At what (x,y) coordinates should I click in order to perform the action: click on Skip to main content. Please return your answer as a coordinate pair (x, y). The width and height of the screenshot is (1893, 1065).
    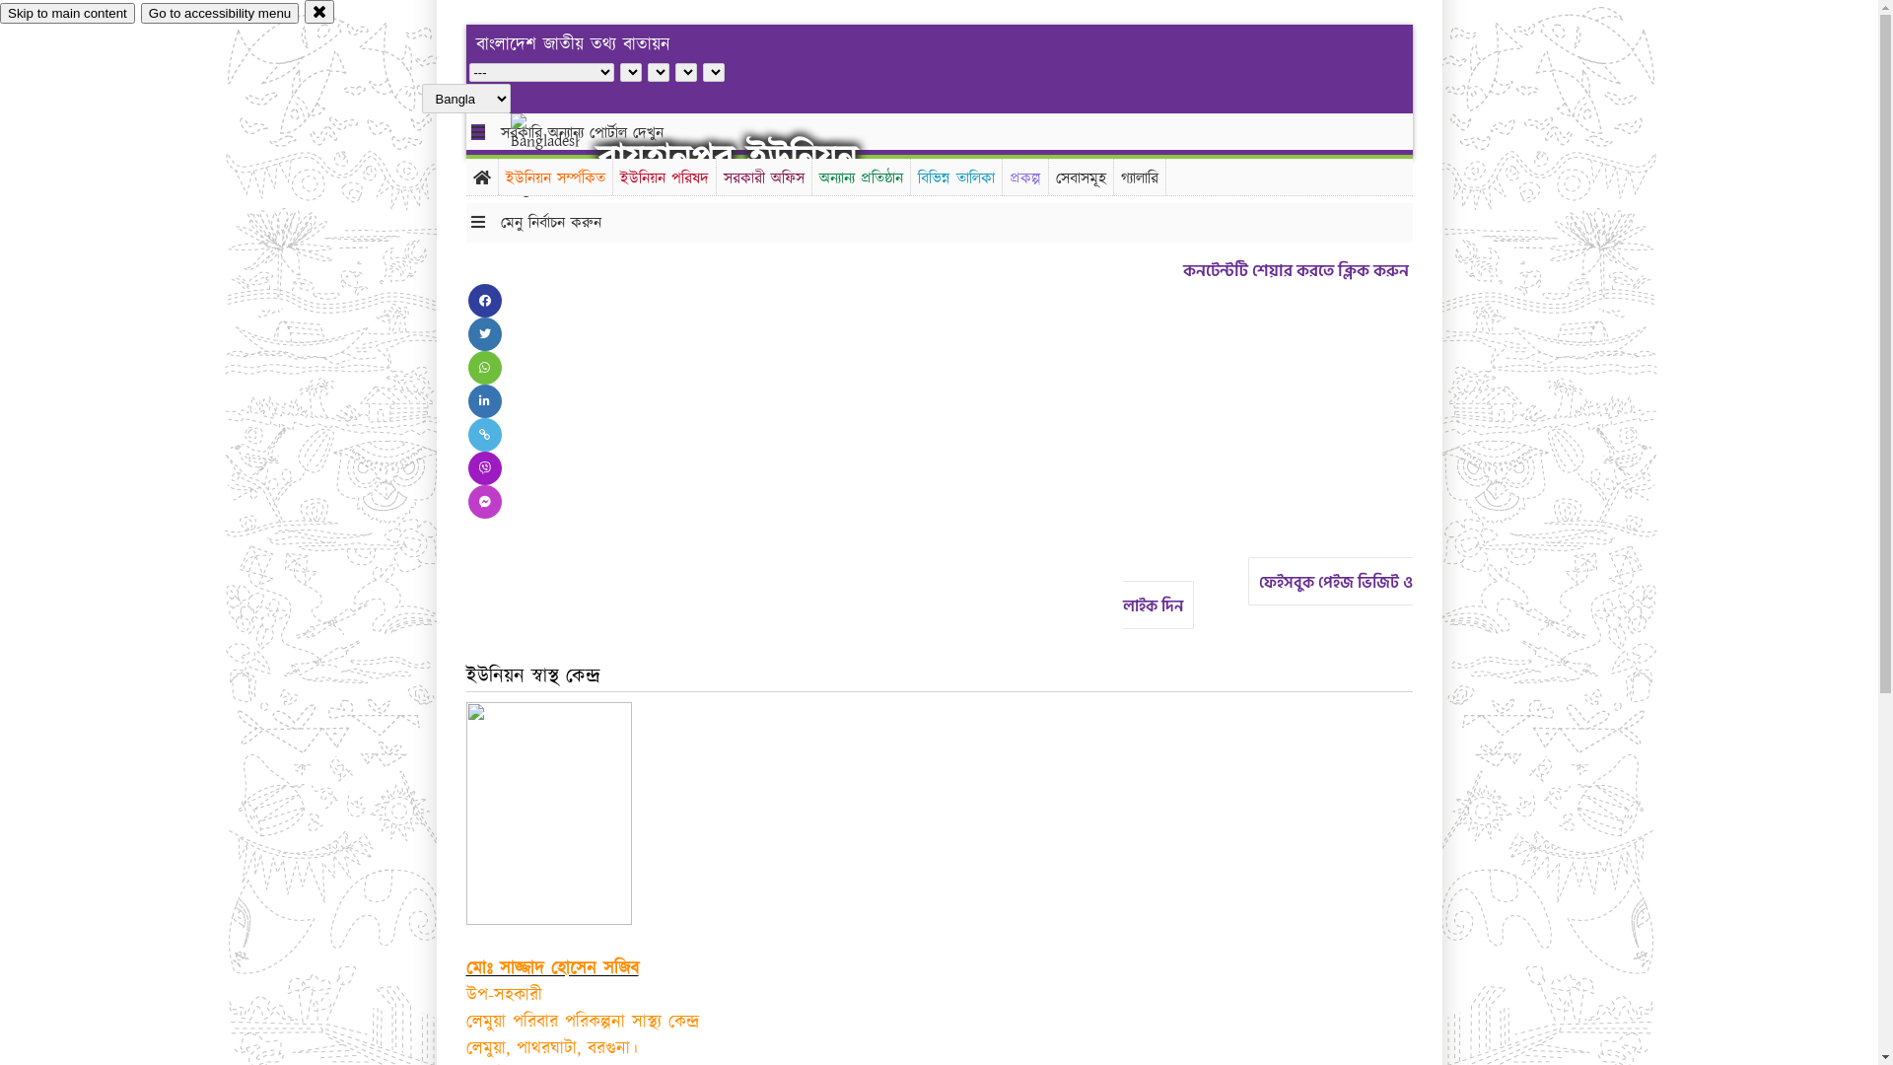
    Looking at the image, I should click on (67, 14).